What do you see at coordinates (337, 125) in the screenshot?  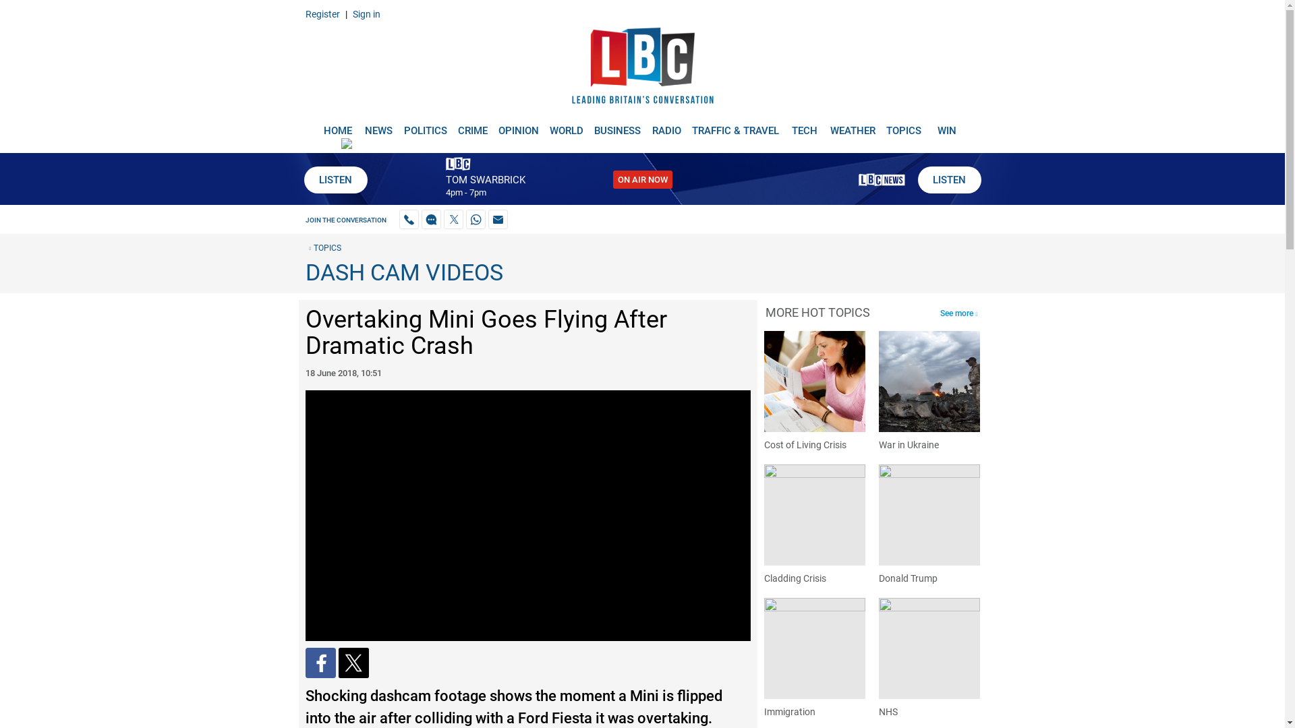 I see `HOME` at bounding box center [337, 125].